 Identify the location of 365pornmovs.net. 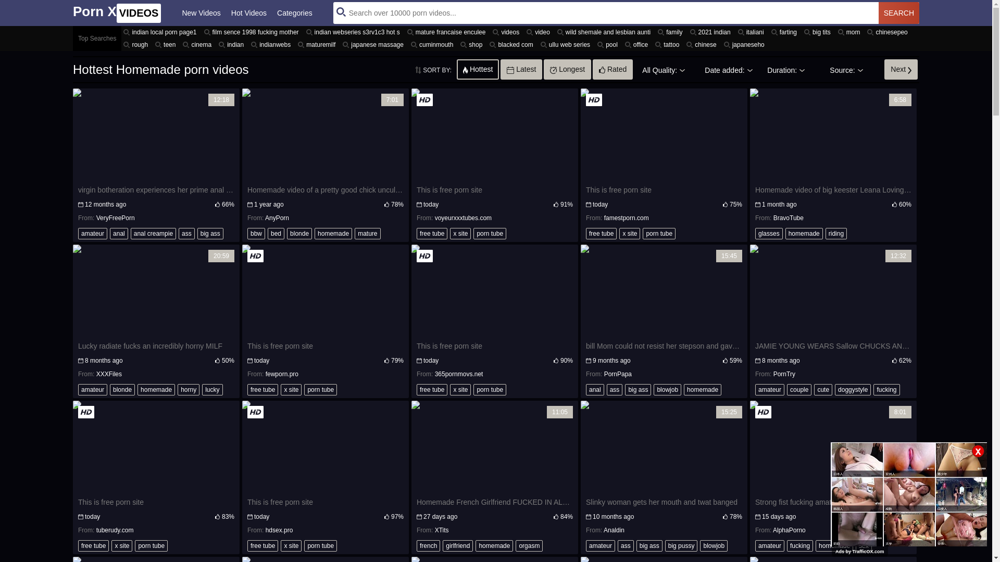
(459, 374).